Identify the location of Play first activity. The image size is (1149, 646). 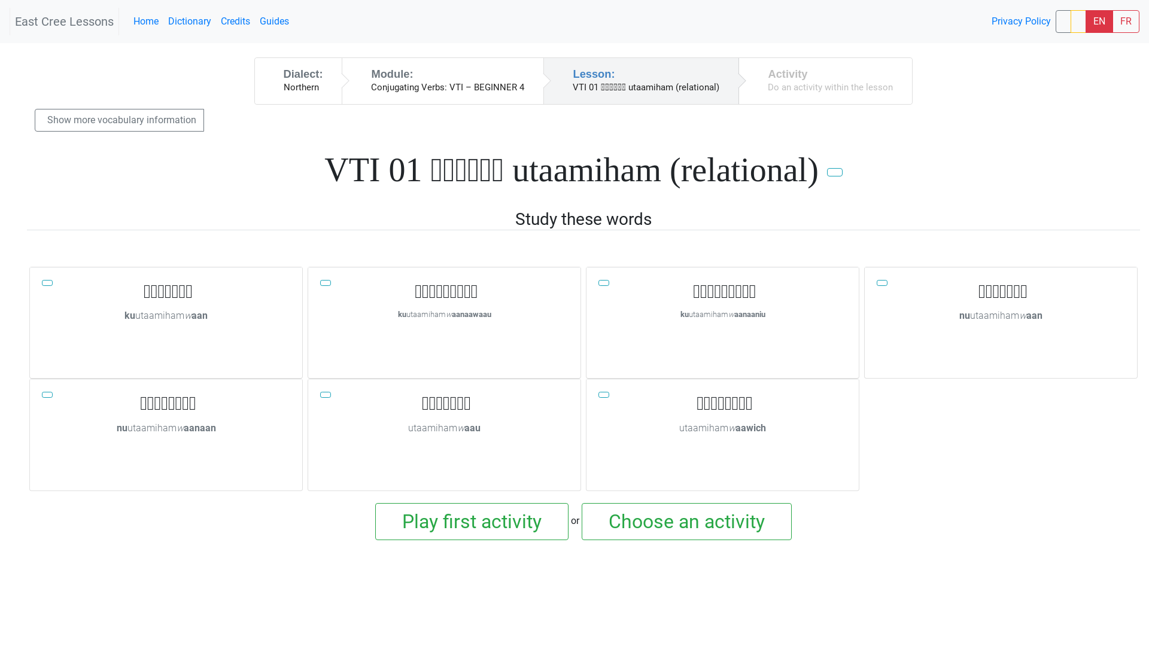
(472, 522).